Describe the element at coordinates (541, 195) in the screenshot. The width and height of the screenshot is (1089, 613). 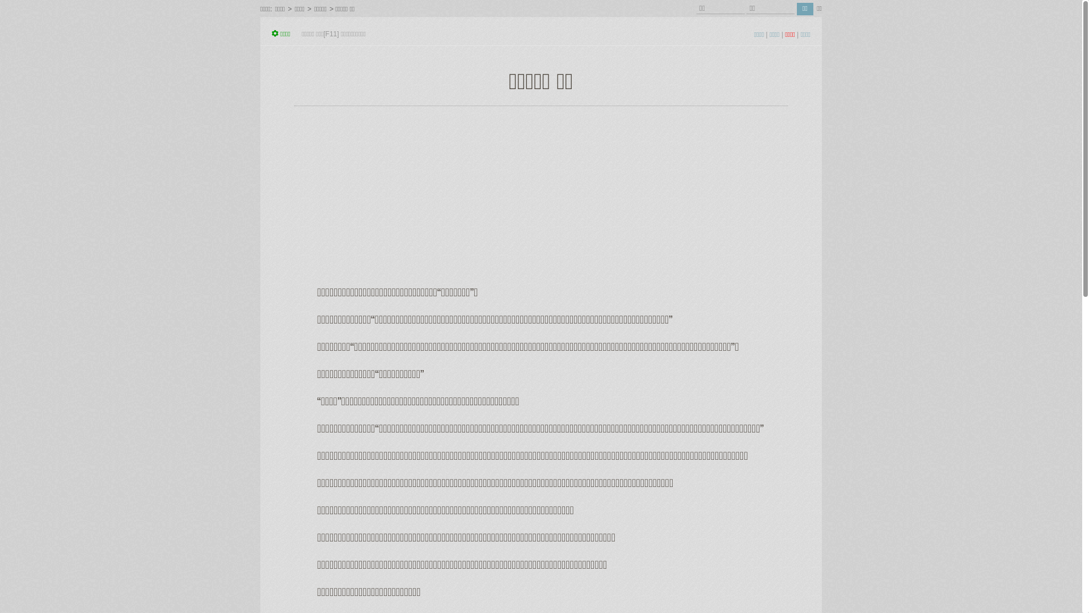
I see `Advertisement` at that location.